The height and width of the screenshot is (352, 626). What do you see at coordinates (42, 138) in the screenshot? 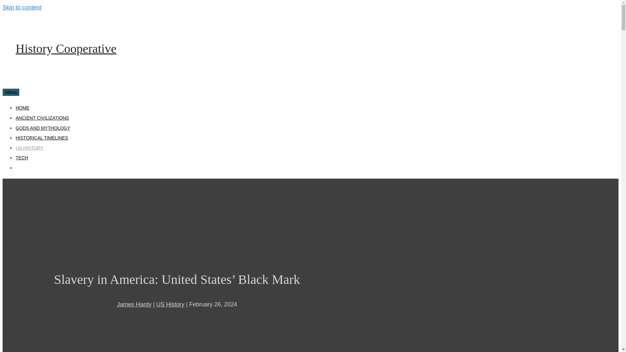
I see `HISTORICAL TIMELINES` at bounding box center [42, 138].